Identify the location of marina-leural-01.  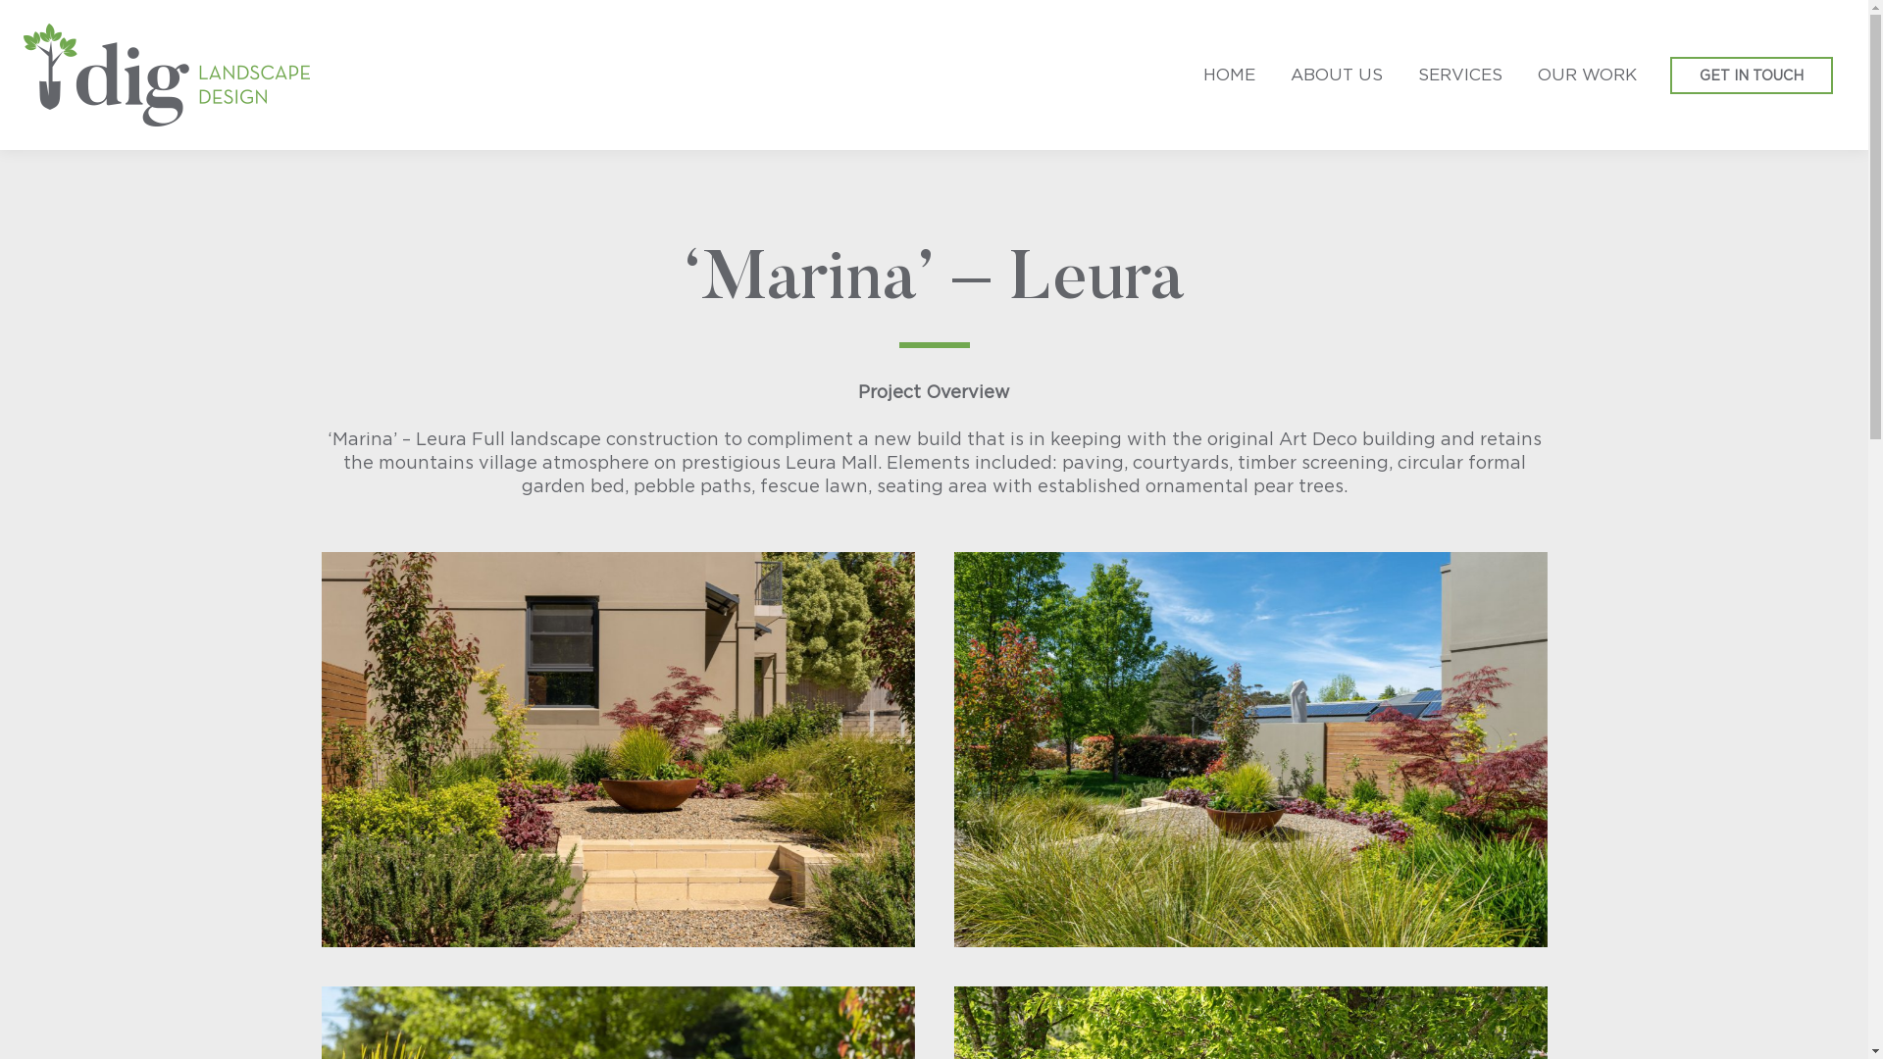
(618, 749).